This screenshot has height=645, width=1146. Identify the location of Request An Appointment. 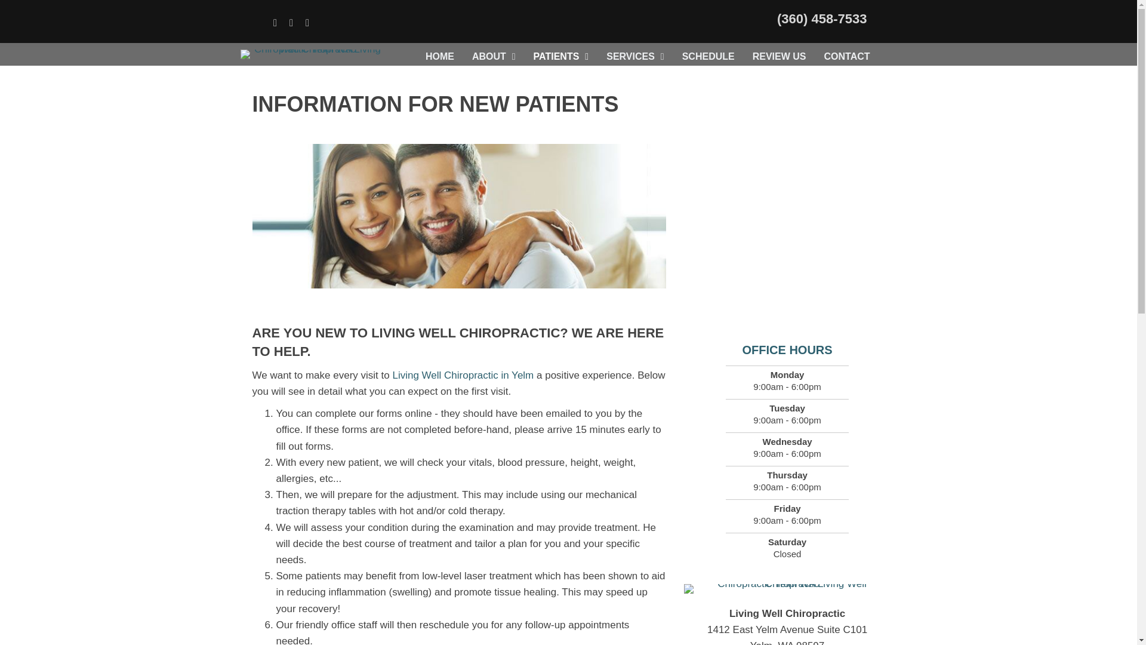
(818, 16).